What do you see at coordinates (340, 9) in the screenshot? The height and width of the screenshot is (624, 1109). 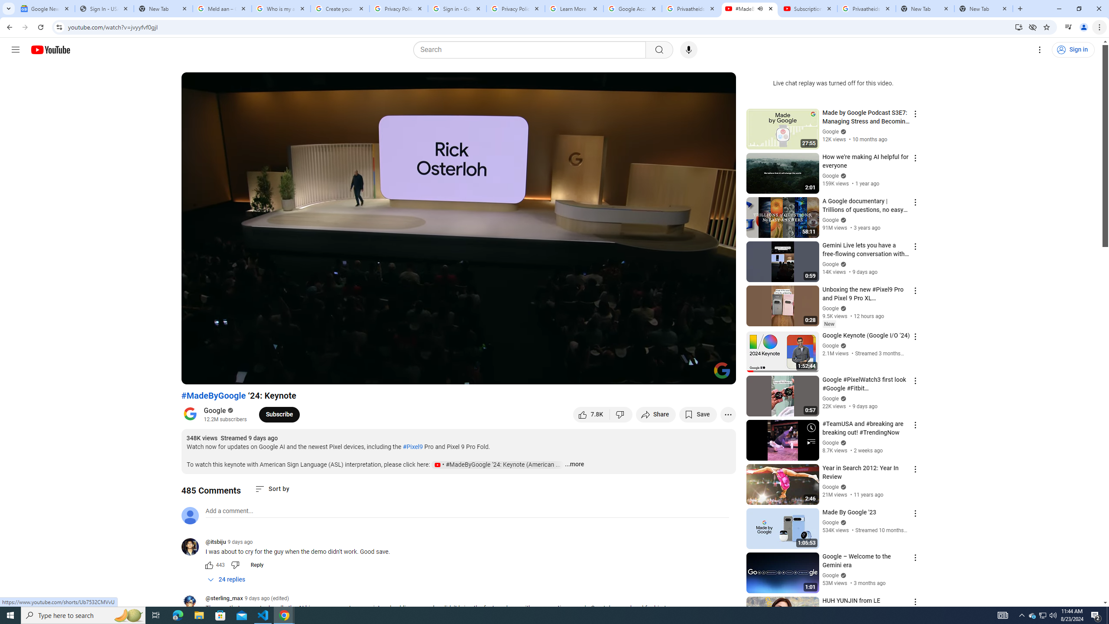 I see `Create your Google Account` at bounding box center [340, 9].